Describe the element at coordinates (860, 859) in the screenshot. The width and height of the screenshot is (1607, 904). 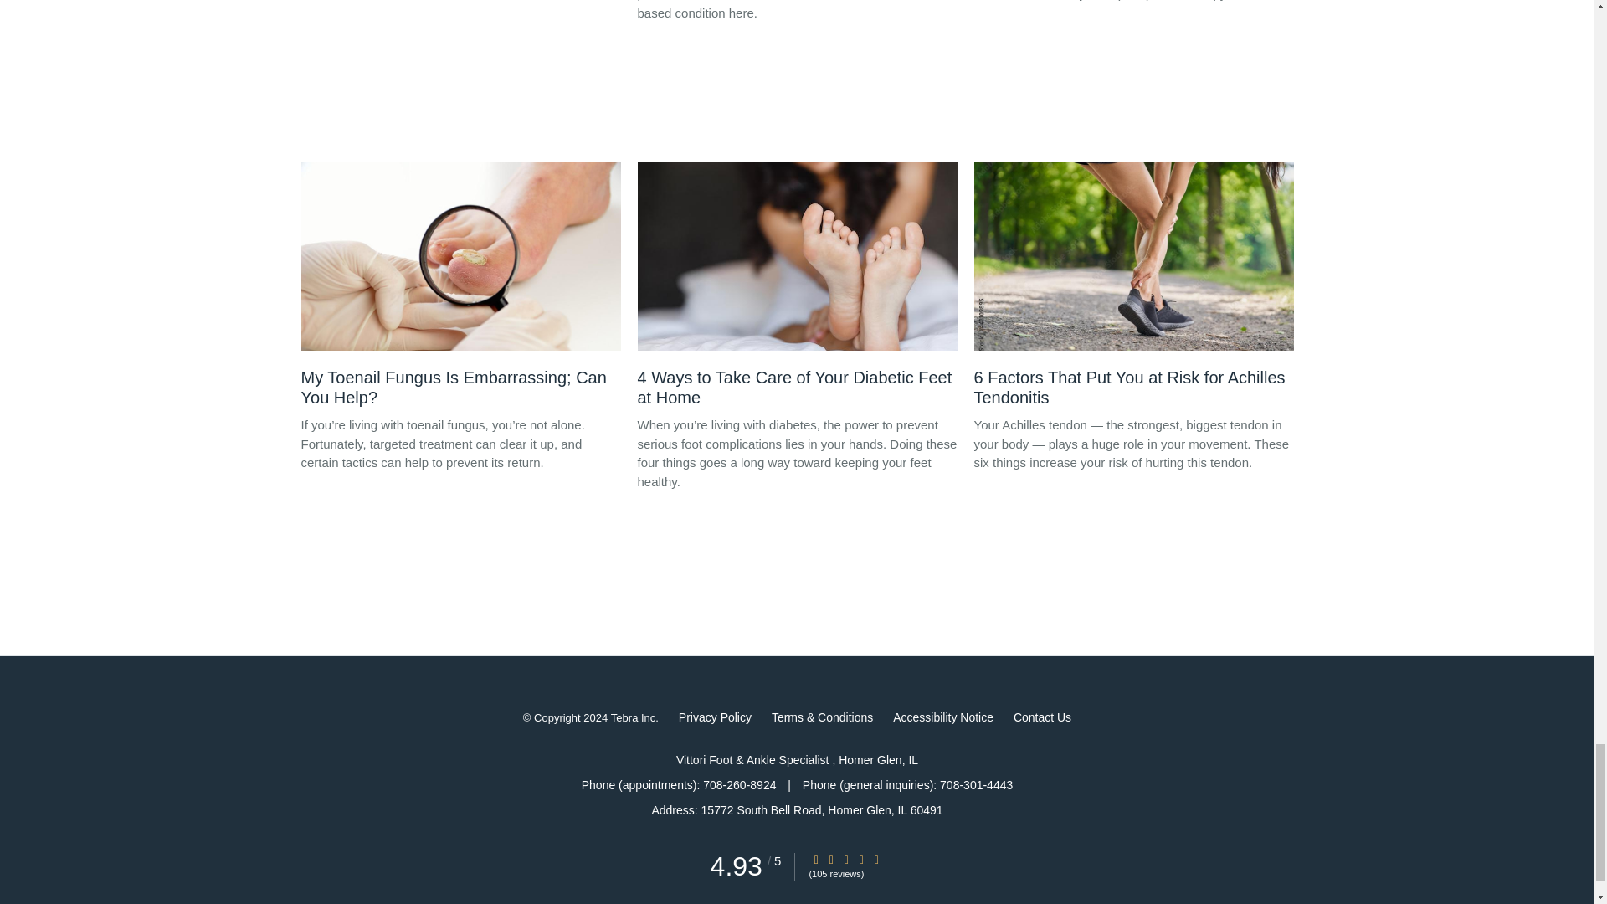
I see `Star Rating` at that location.